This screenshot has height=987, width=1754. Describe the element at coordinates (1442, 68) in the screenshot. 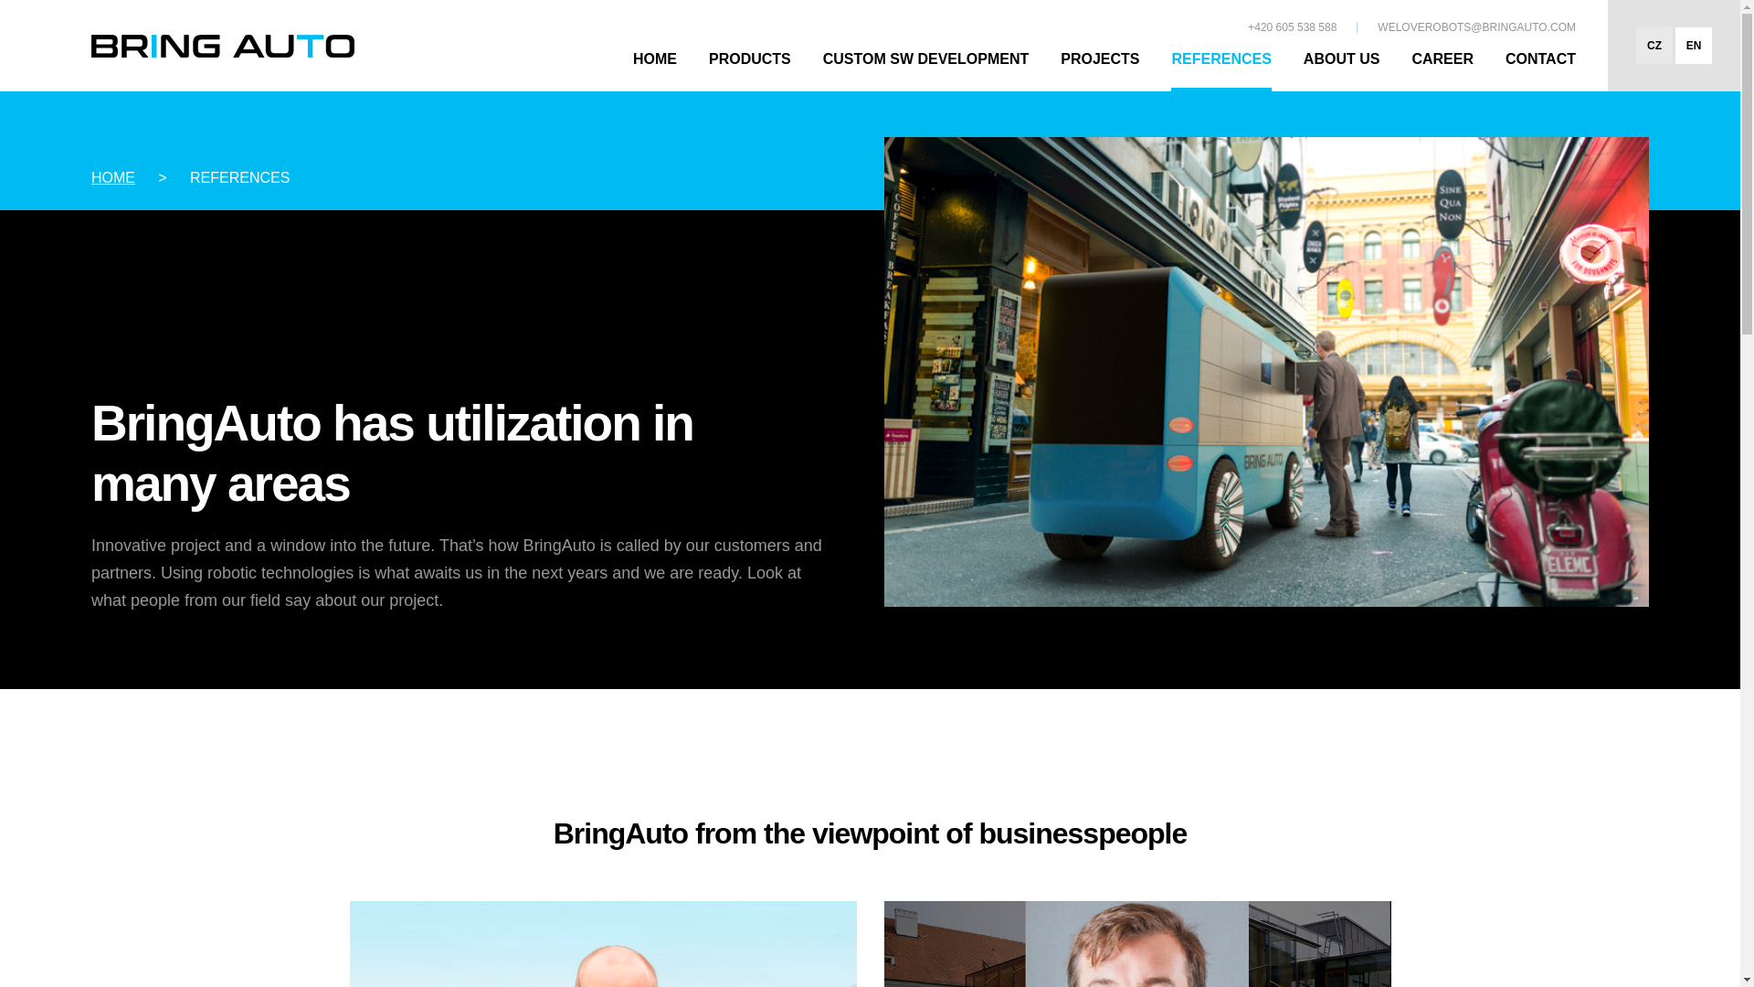

I see `CAREER` at that location.